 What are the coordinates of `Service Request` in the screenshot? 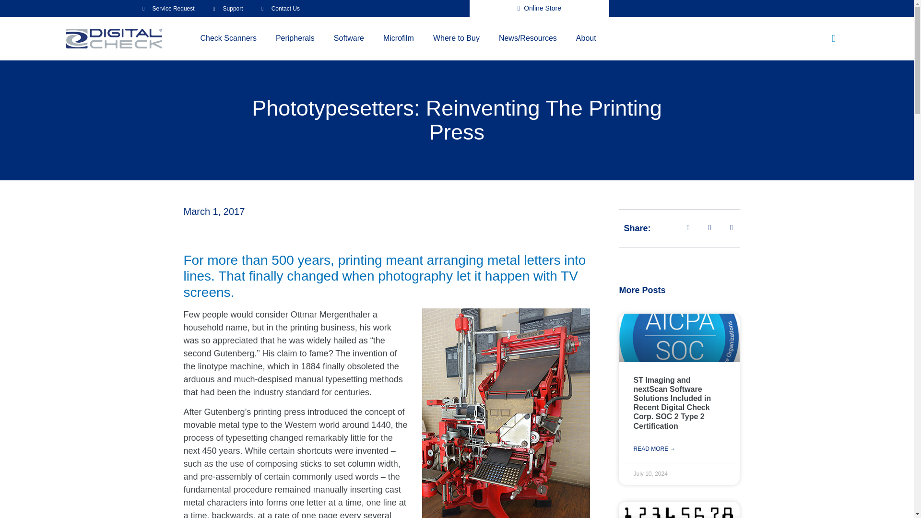 It's located at (166, 8).